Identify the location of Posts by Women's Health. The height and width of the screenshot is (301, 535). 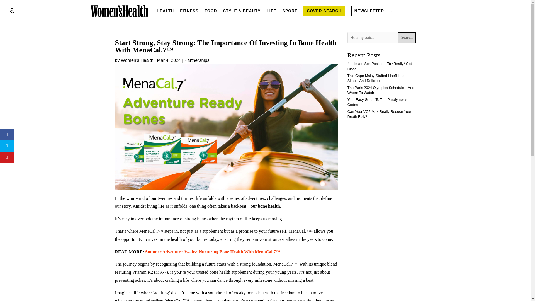
(137, 60).